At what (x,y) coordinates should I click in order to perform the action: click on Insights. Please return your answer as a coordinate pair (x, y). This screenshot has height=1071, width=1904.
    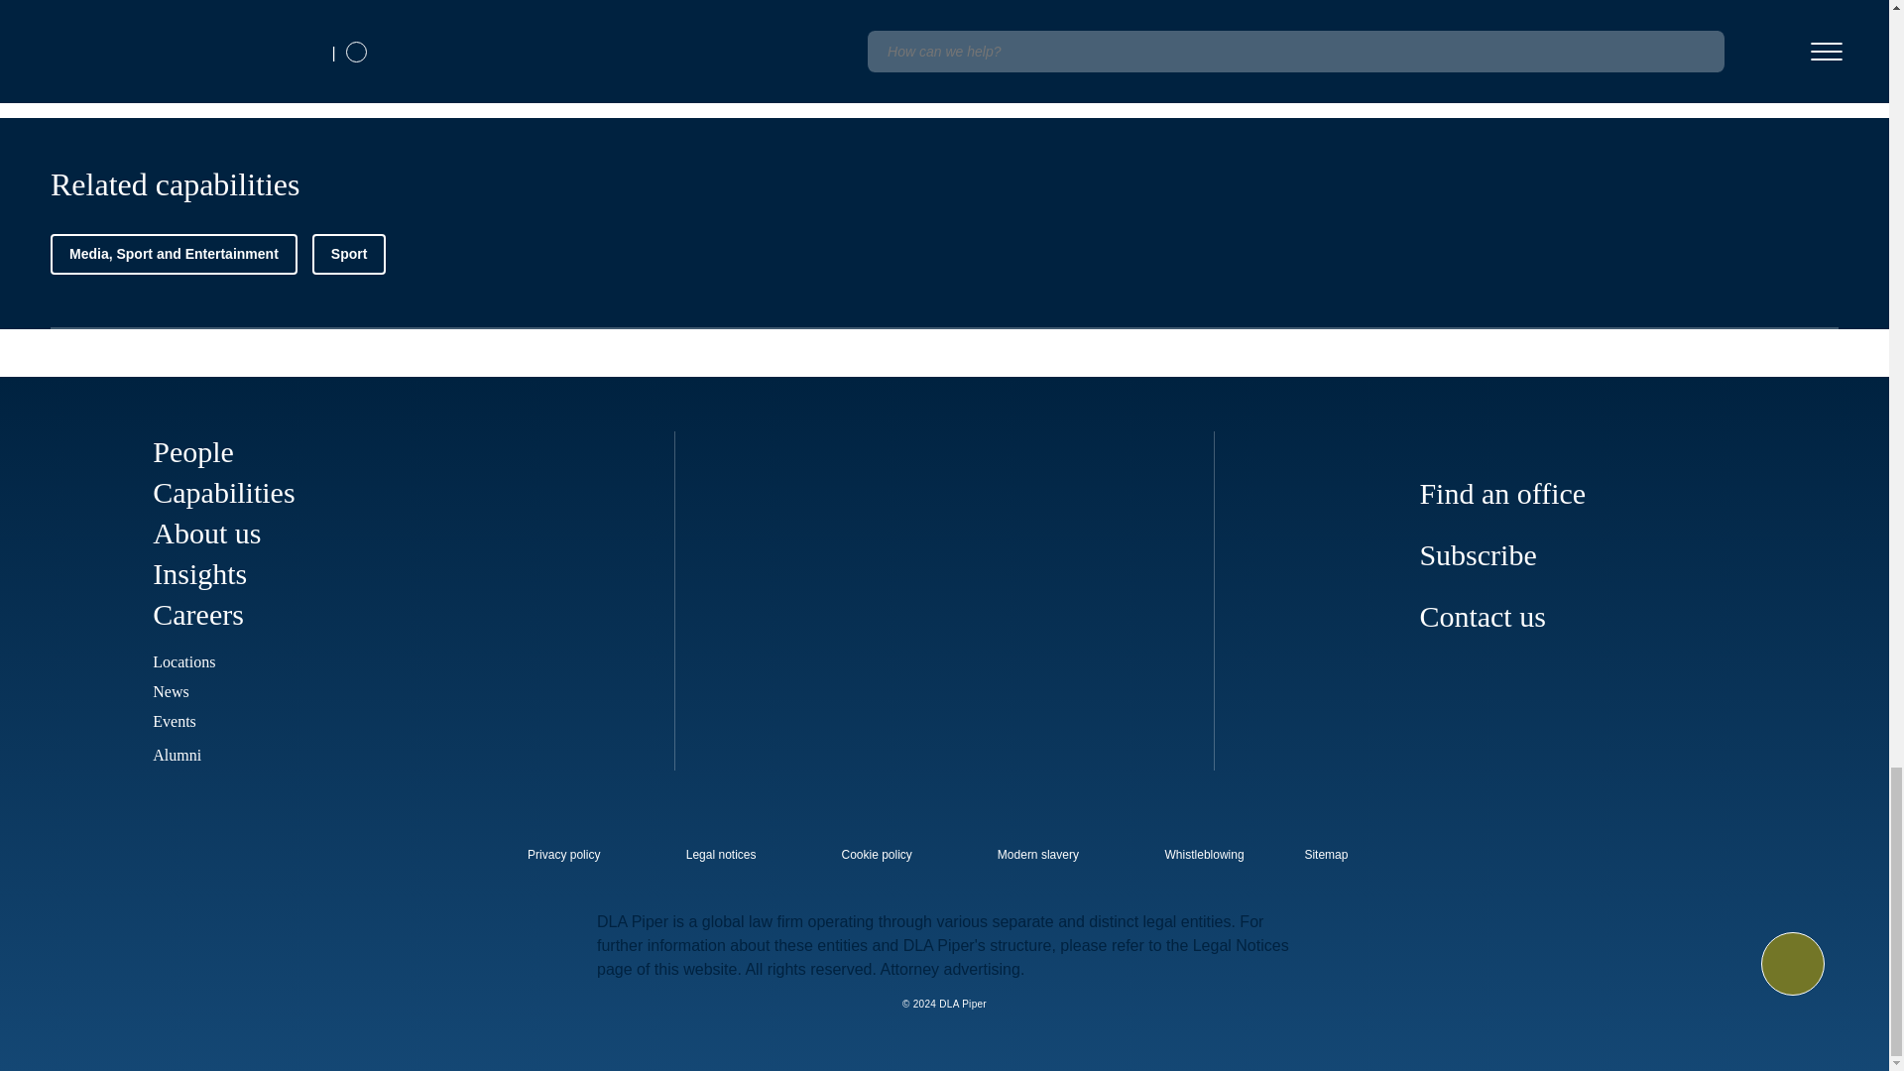
    Looking at the image, I should click on (199, 573).